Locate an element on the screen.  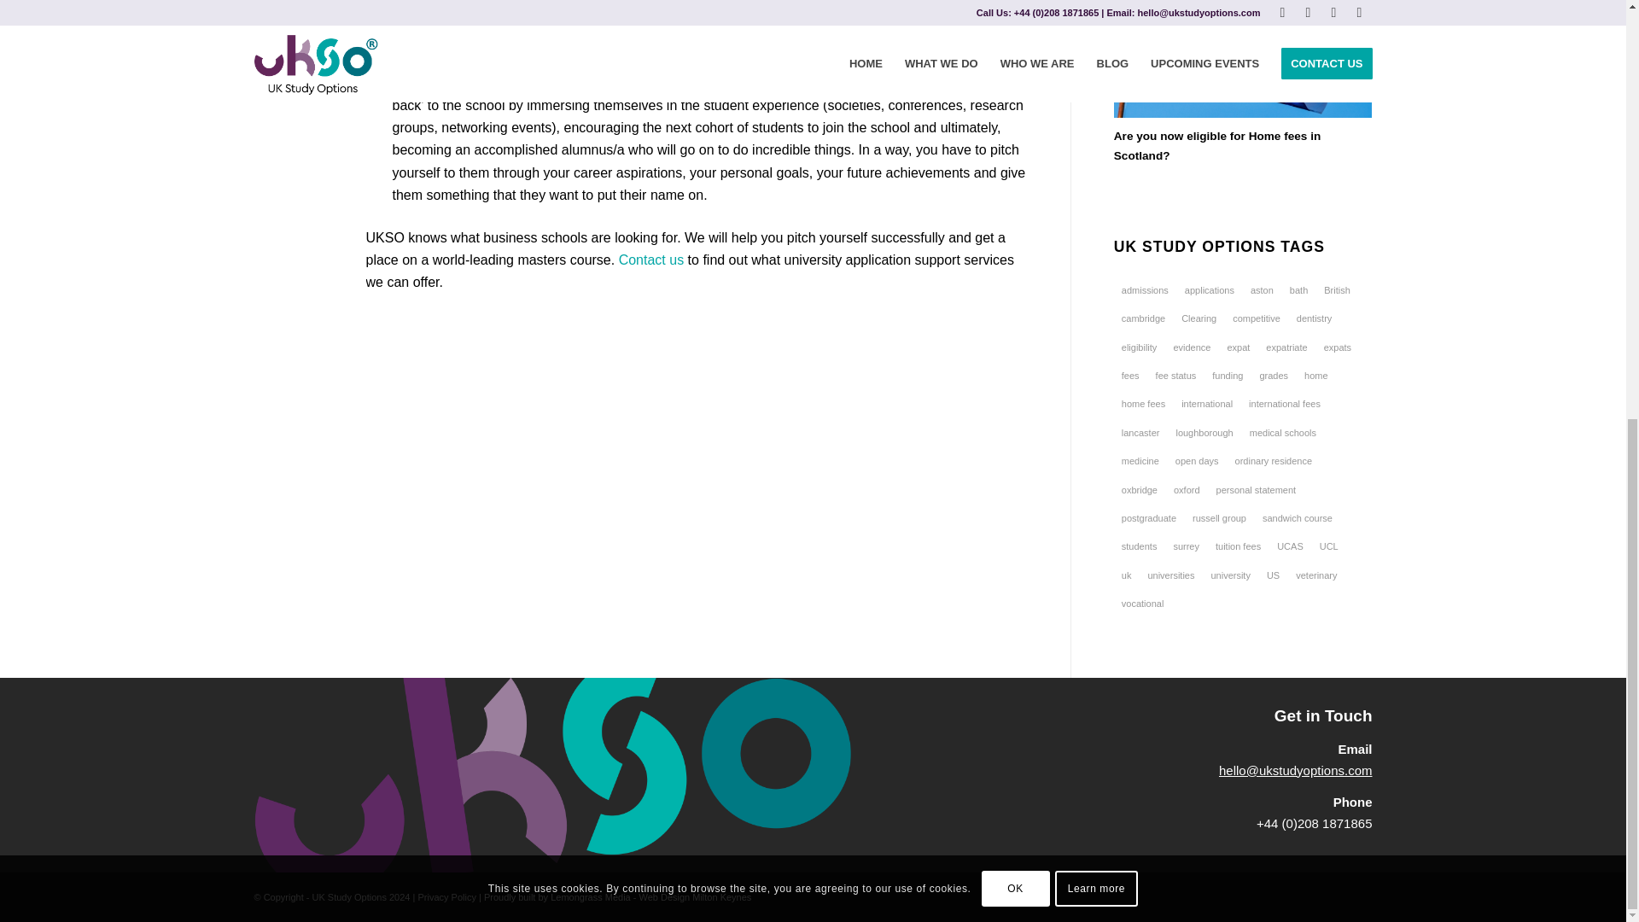
Contact us is located at coordinates (650, 260).